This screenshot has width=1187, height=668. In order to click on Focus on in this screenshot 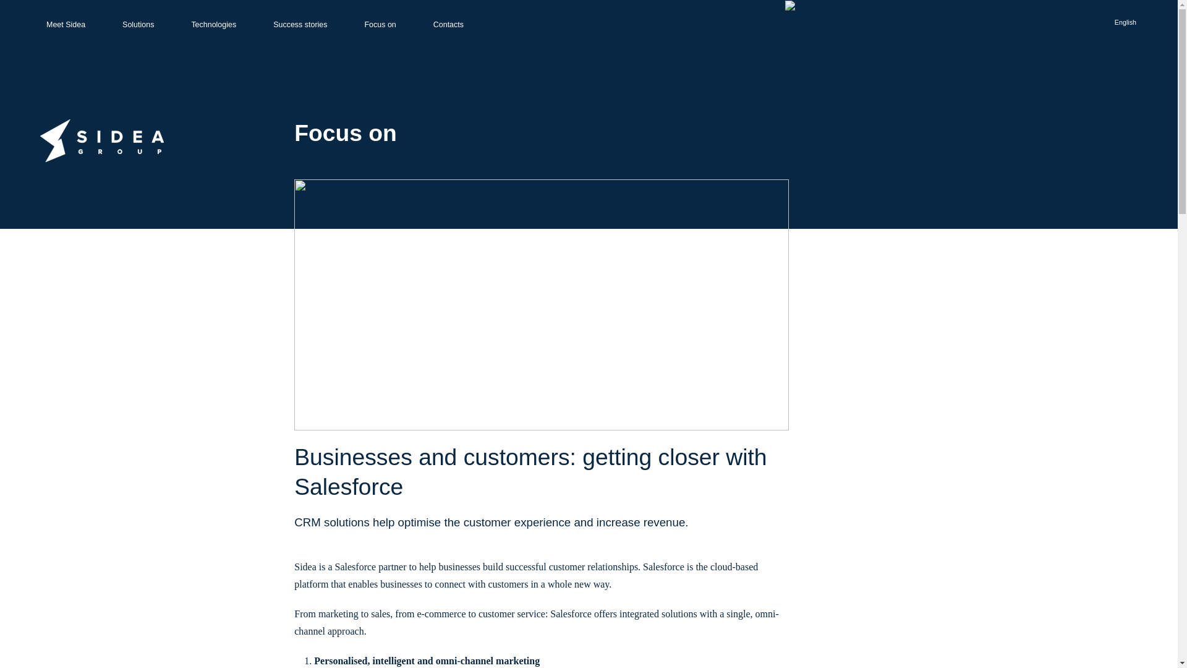, I will do `click(380, 25)`.